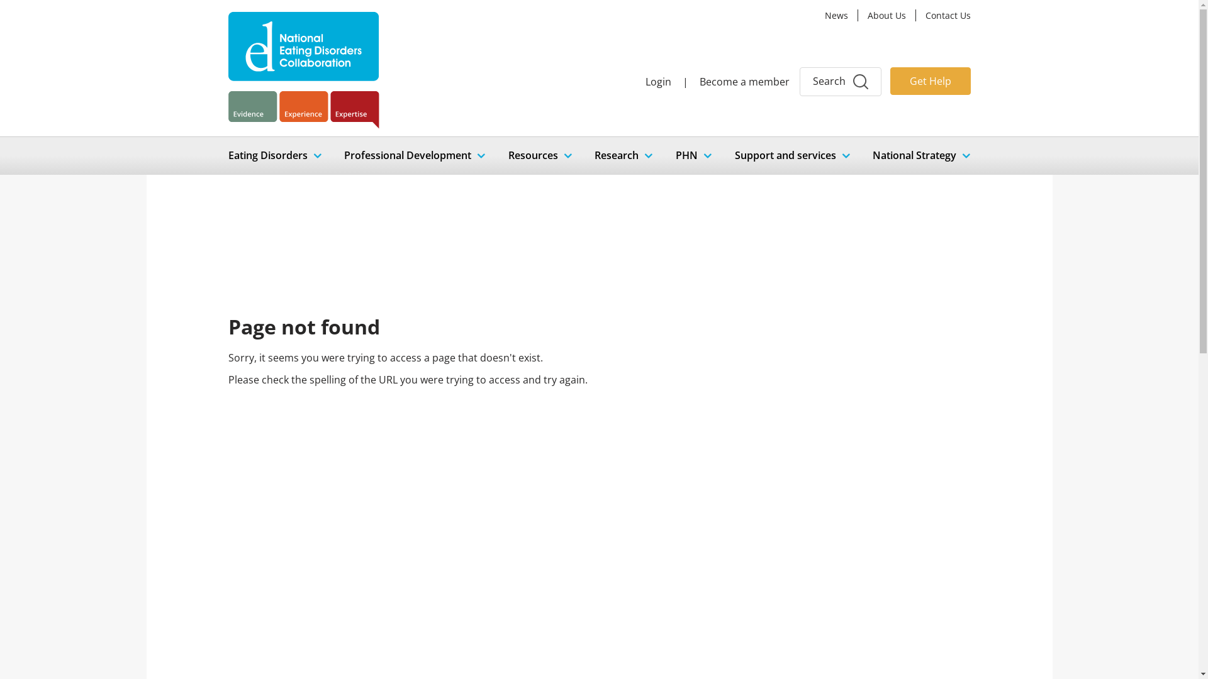 Image resolution: width=1208 pixels, height=679 pixels. What do you see at coordinates (891, 15) in the screenshot?
I see `About Us` at bounding box center [891, 15].